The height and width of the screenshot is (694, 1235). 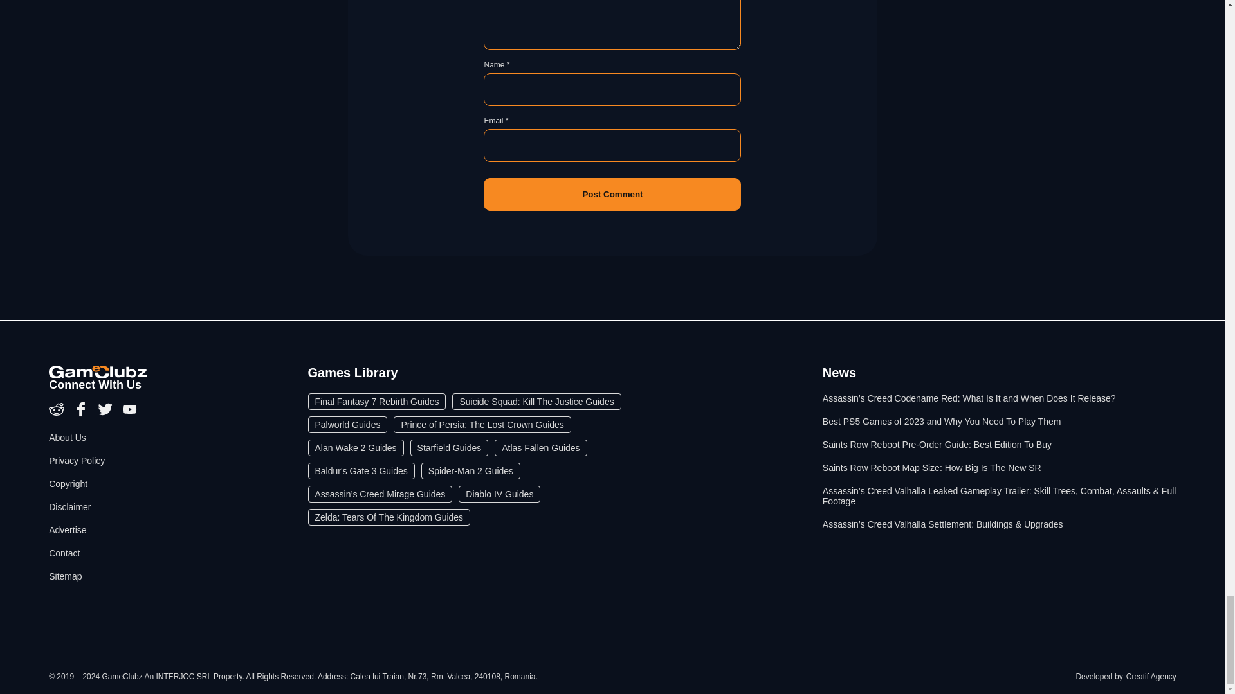 What do you see at coordinates (1151, 676) in the screenshot?
I see `Creatif Agency web design` at bounding box center [1151, 676].